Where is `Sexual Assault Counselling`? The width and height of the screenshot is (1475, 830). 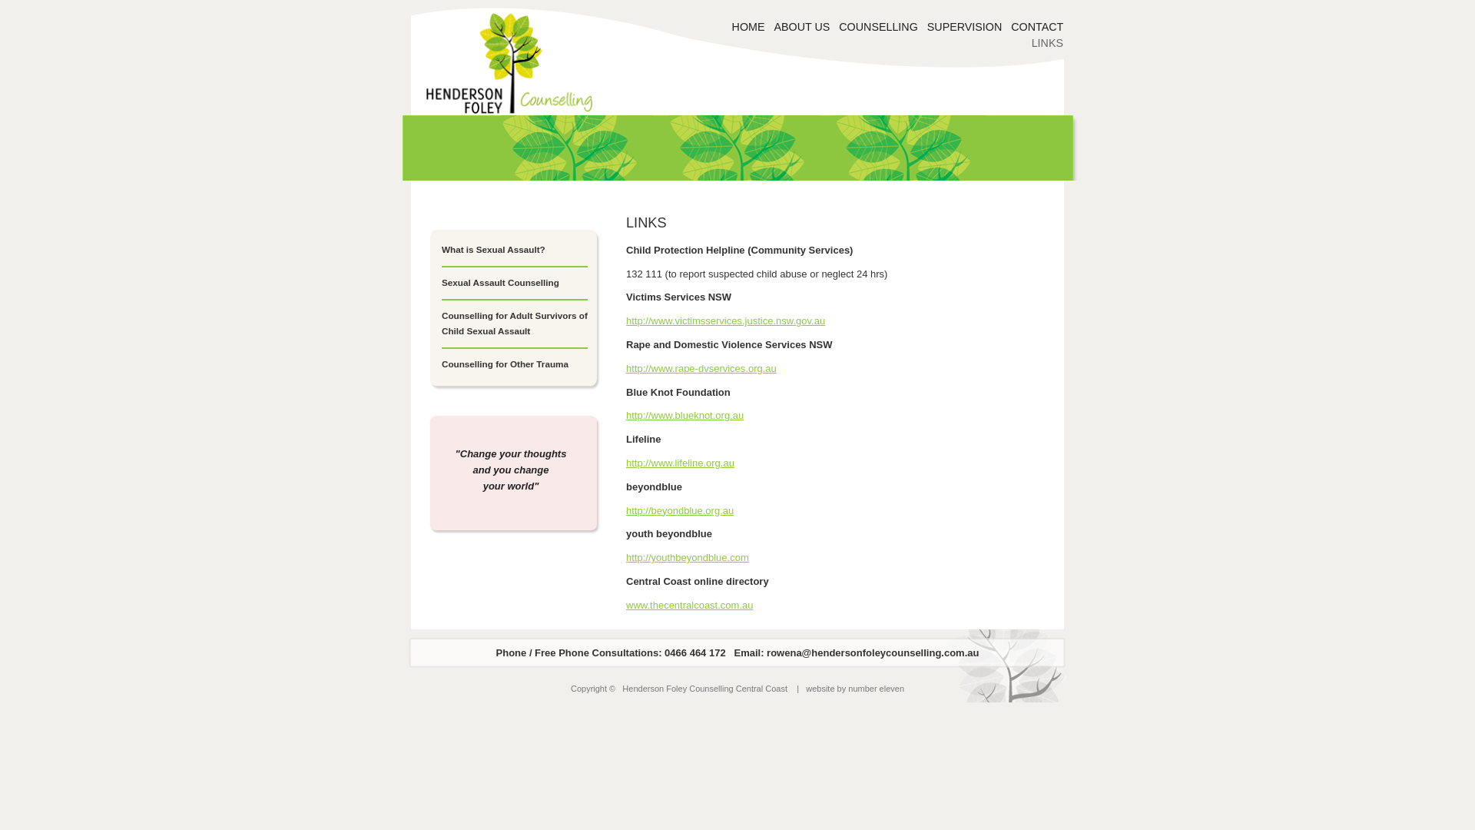 Sexual Assault Counselling is located at coordinates (501, 282).